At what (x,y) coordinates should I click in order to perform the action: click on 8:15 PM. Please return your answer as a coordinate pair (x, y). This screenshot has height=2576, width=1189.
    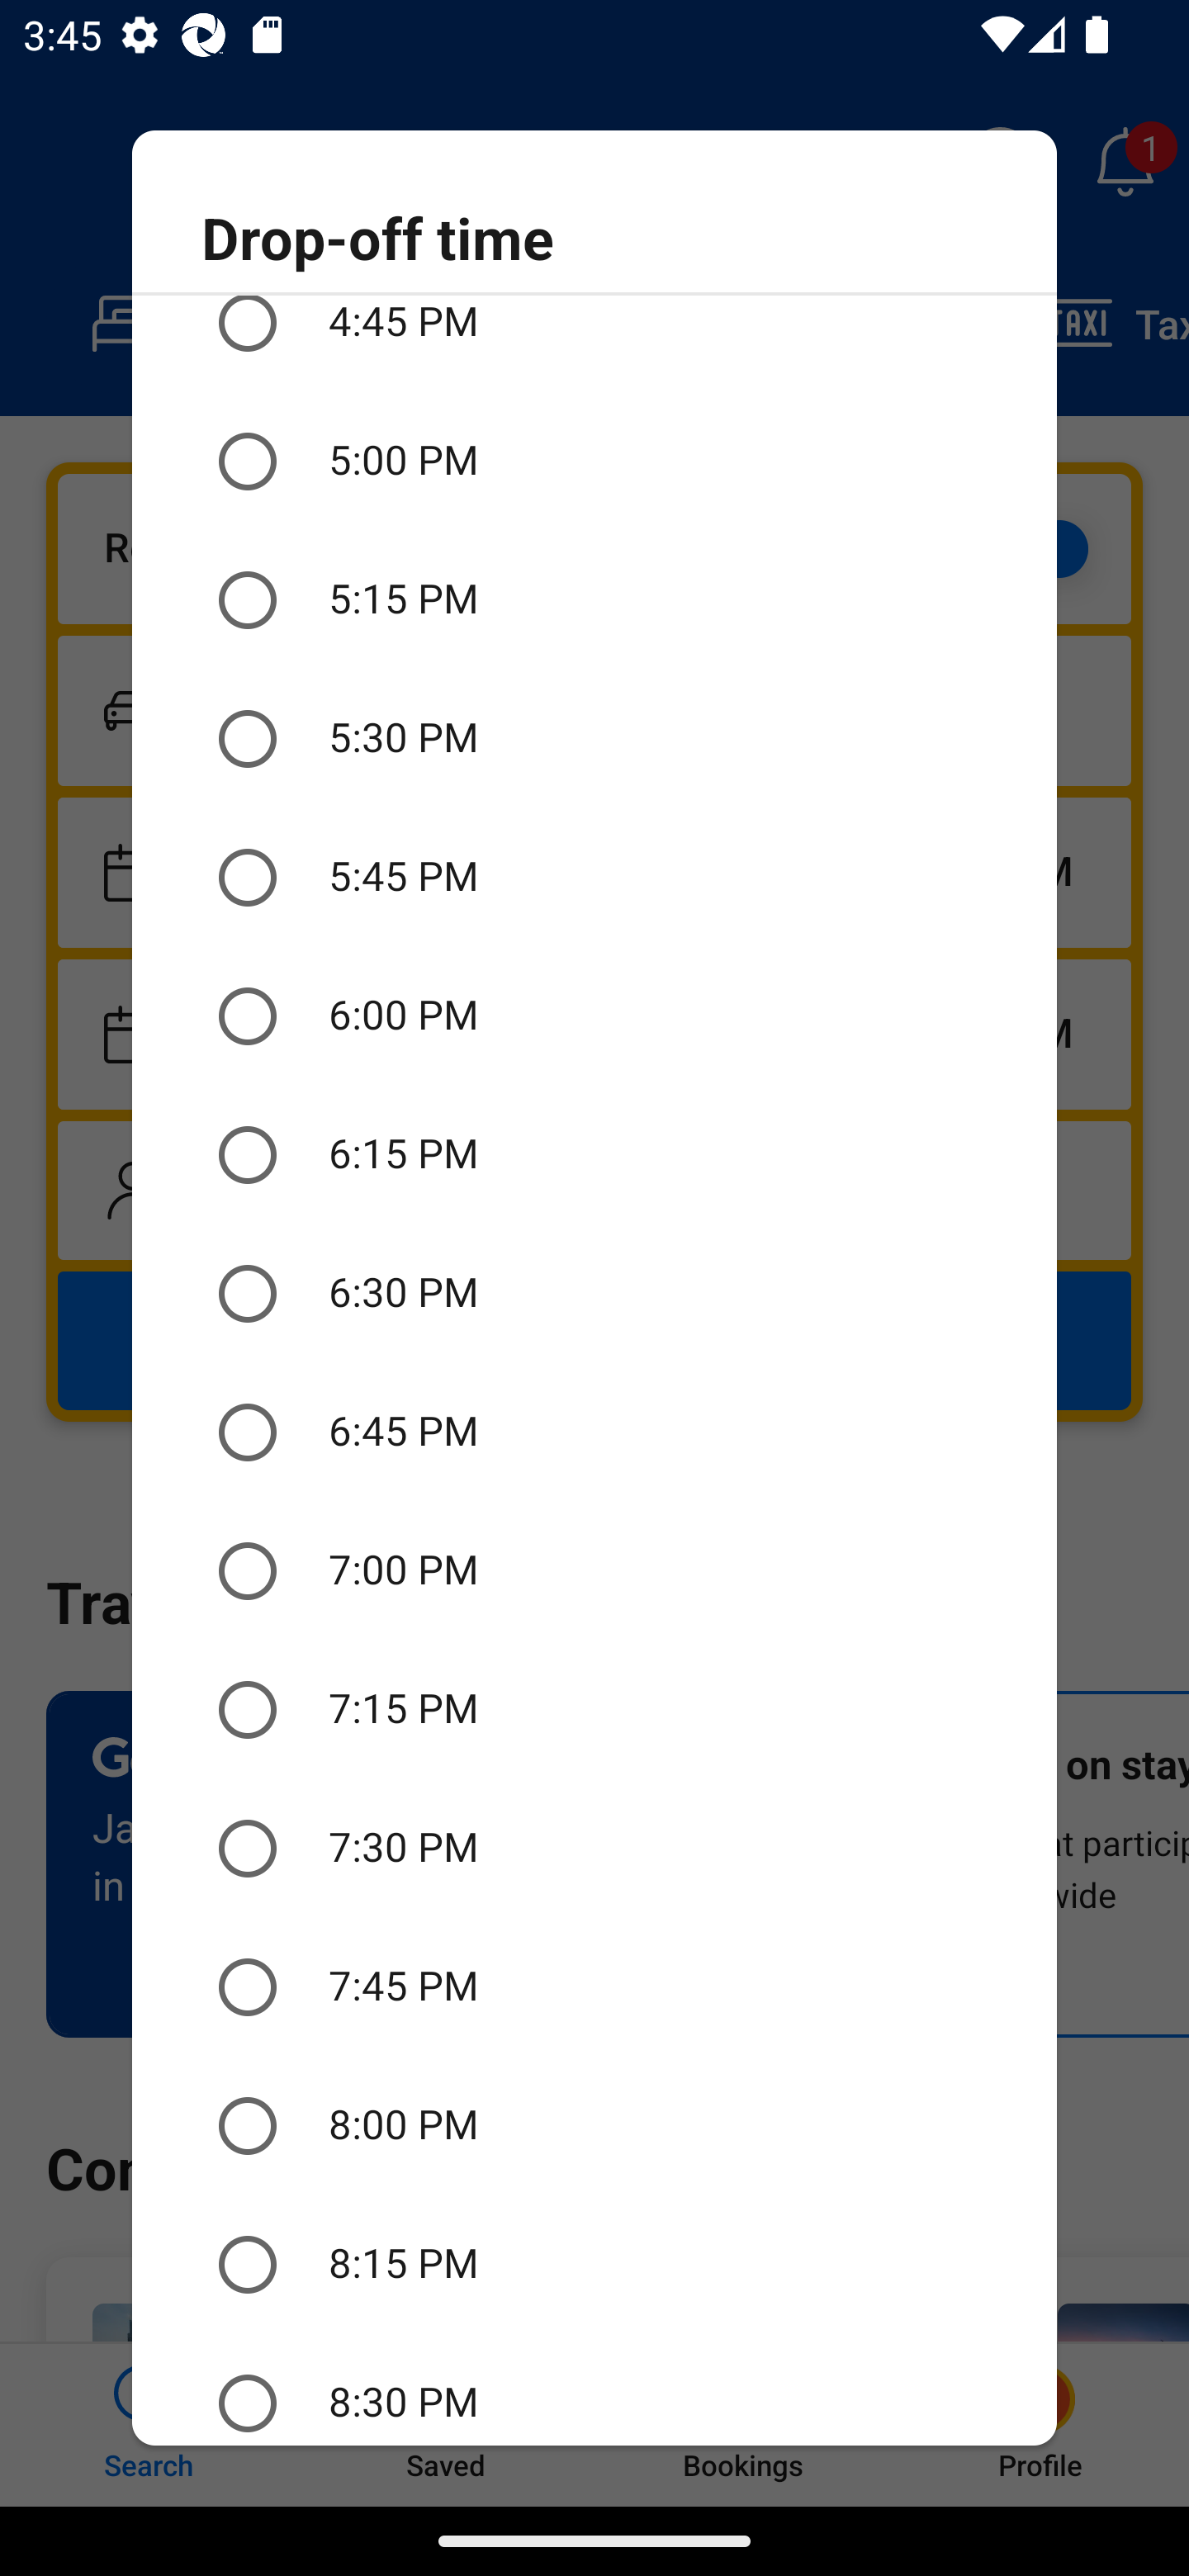
    Looking at the image, I should click on (594, 2264).